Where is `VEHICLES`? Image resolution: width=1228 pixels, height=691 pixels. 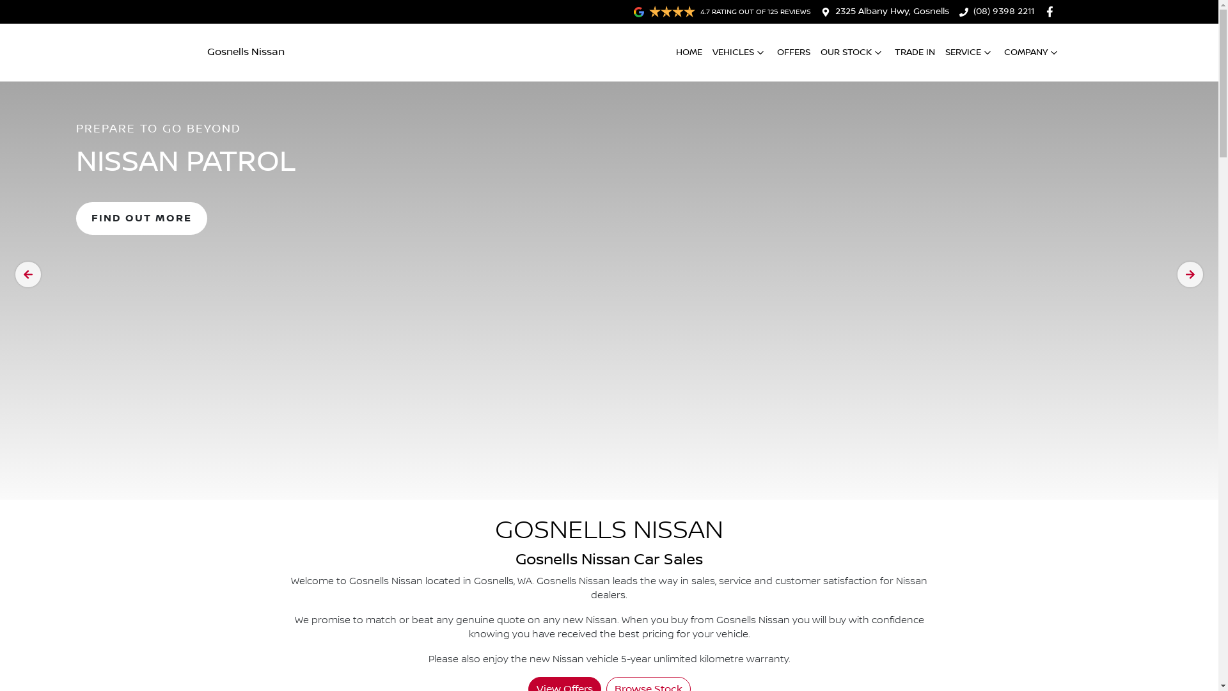
VEHICLES is located at coordinates (739, 52).